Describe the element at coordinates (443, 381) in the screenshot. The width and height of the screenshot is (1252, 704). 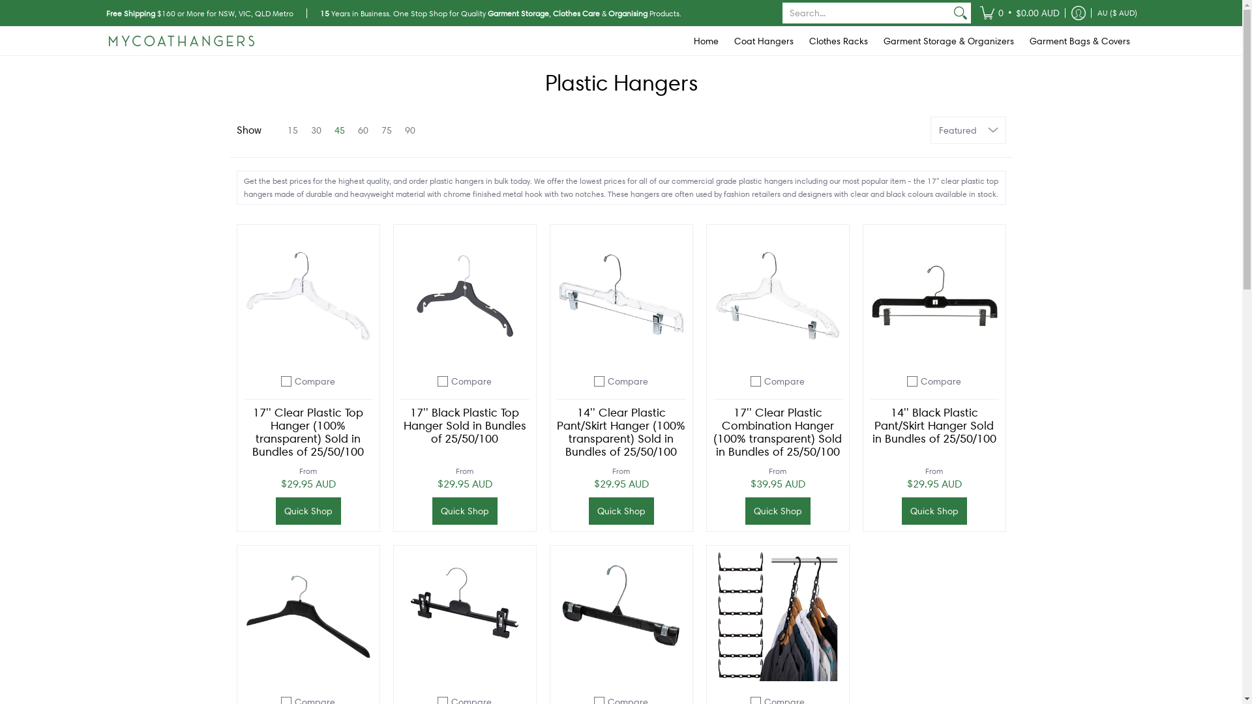
I see `Add to compare` at that location.